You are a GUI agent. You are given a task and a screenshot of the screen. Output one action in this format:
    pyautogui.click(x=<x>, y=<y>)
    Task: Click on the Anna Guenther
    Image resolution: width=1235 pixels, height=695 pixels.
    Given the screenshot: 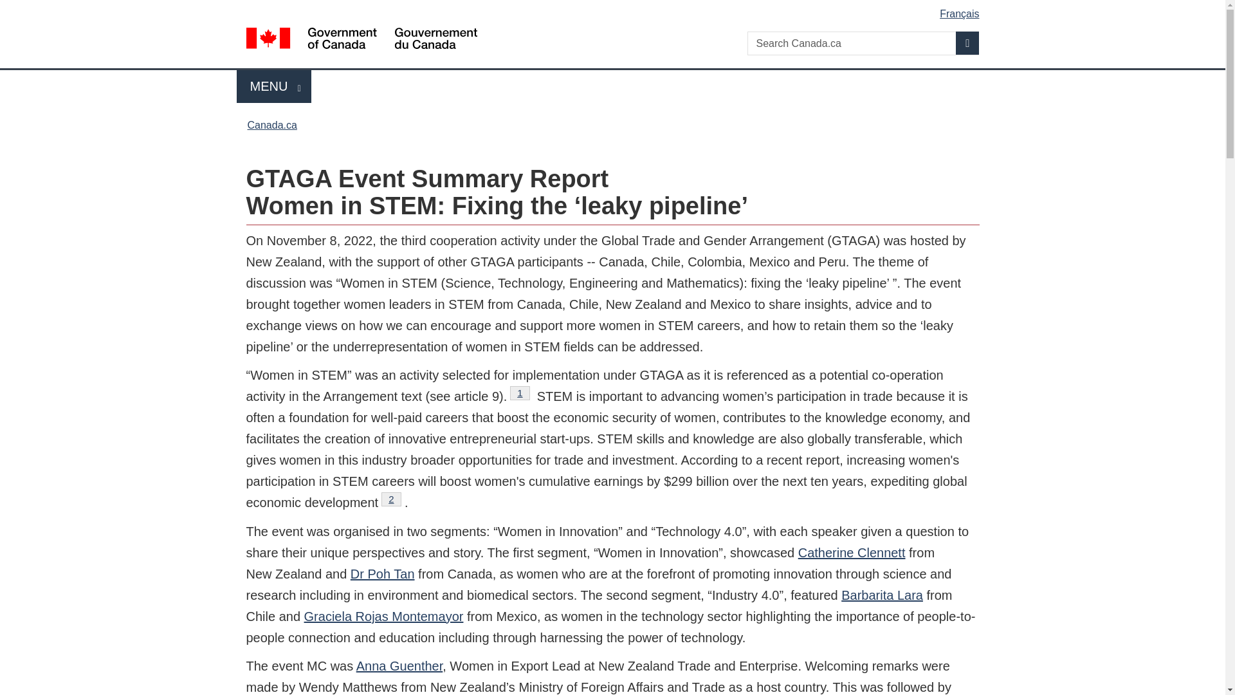 What is the action you would take?
    pyautogui.click(x=520, y=393)
    